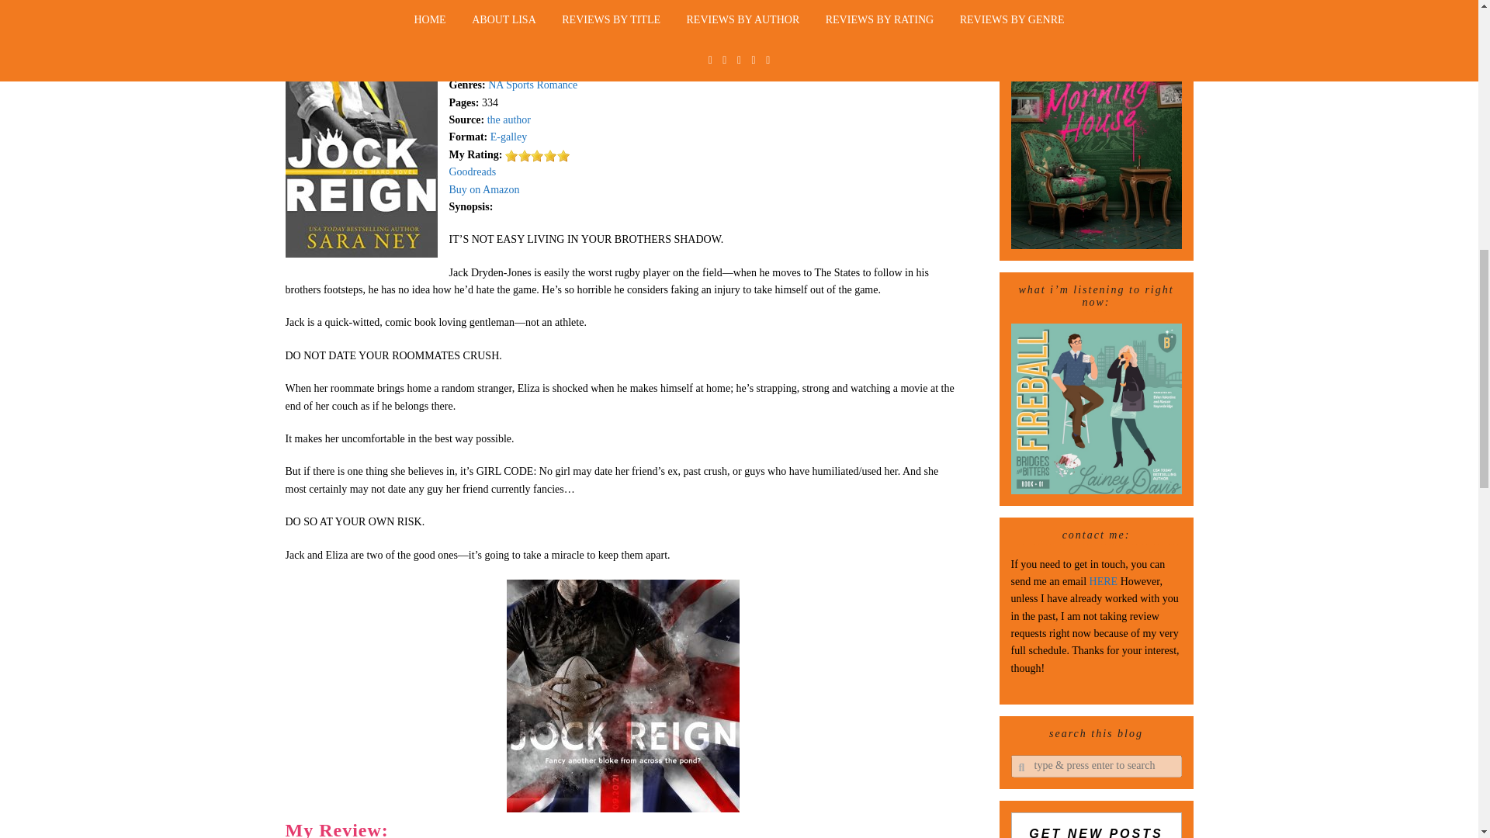  Describe the element at coordinates (506, 832) in the screenshot. I see `Newsletter` at that location.